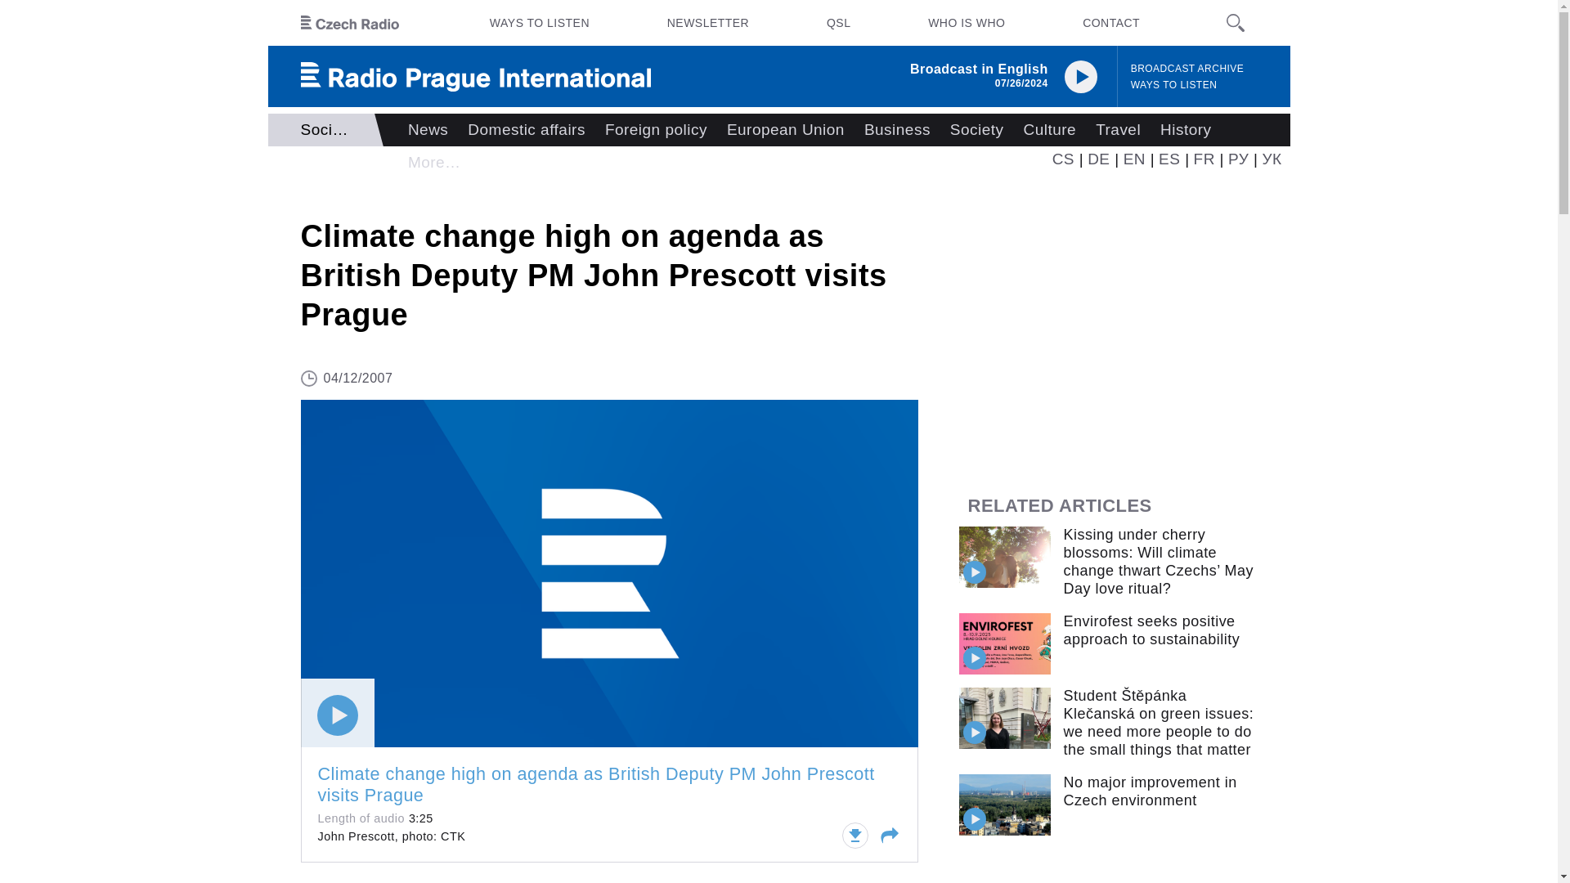  Describe the element at coordinates (967, 23) in the screenshot. I see `WHO IS WHO` at that location.